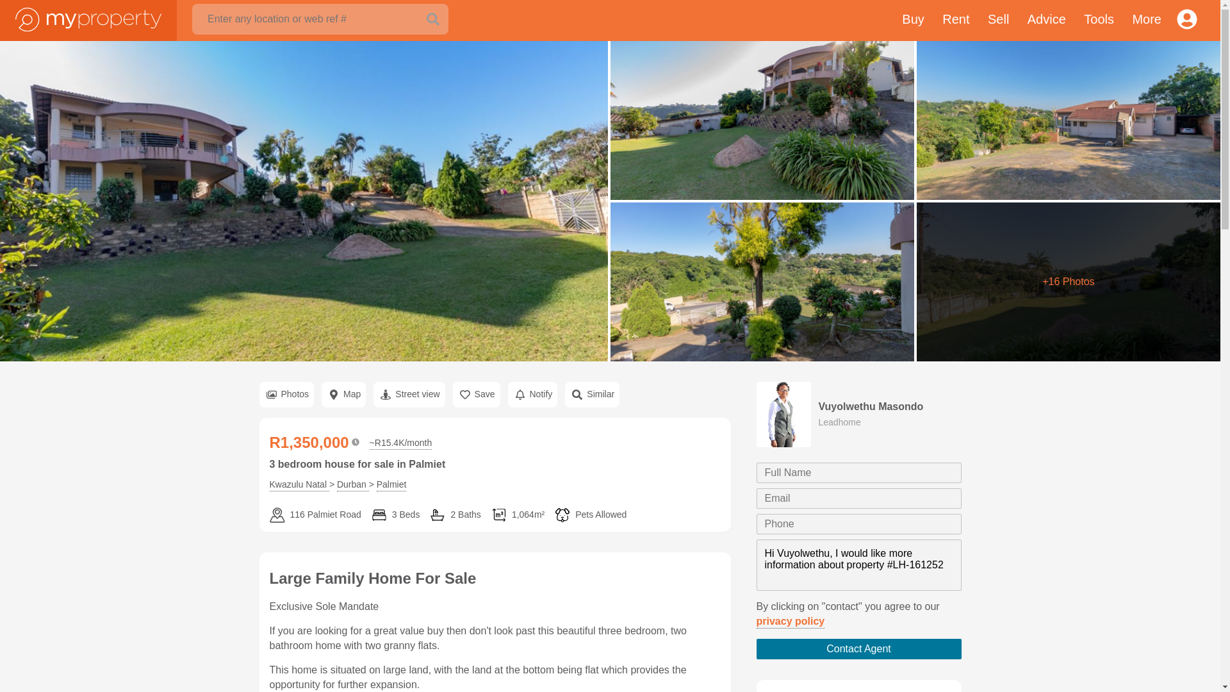  Describe the element at coordinates (955, 21) in the screenshot. I see `Rent` at that location.